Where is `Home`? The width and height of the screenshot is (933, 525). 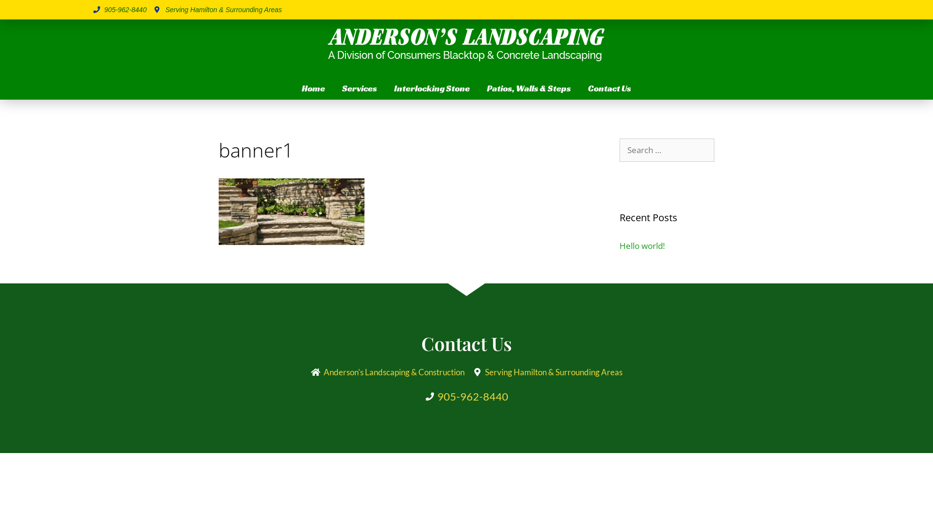
Home is located at coordinates (313, 88).